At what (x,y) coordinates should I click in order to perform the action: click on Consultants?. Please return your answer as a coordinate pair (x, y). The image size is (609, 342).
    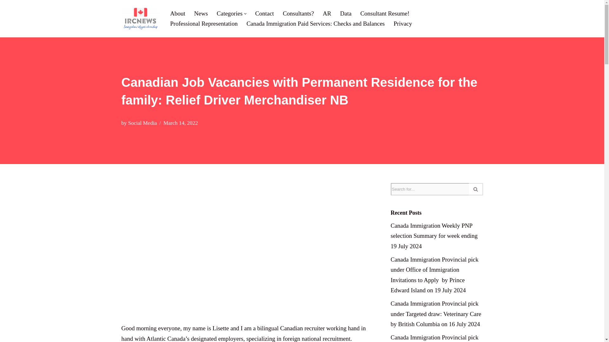
    Looking at the image, I should click on (298, 13).